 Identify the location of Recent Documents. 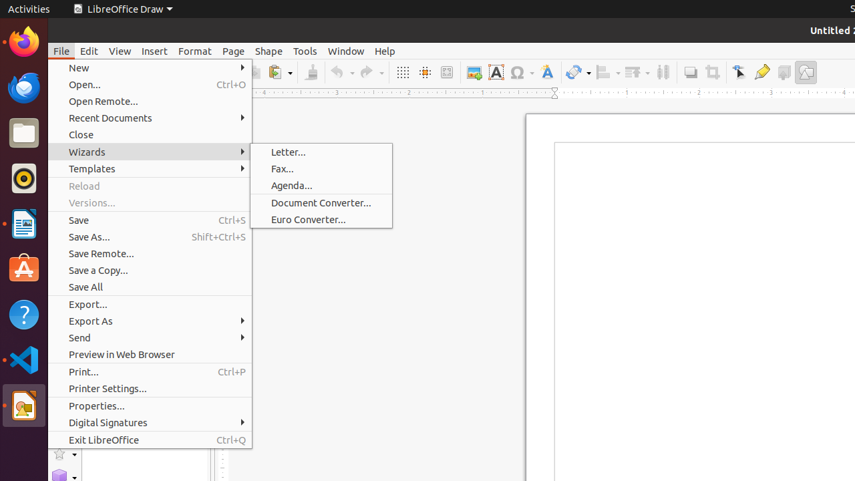
(150, 118).